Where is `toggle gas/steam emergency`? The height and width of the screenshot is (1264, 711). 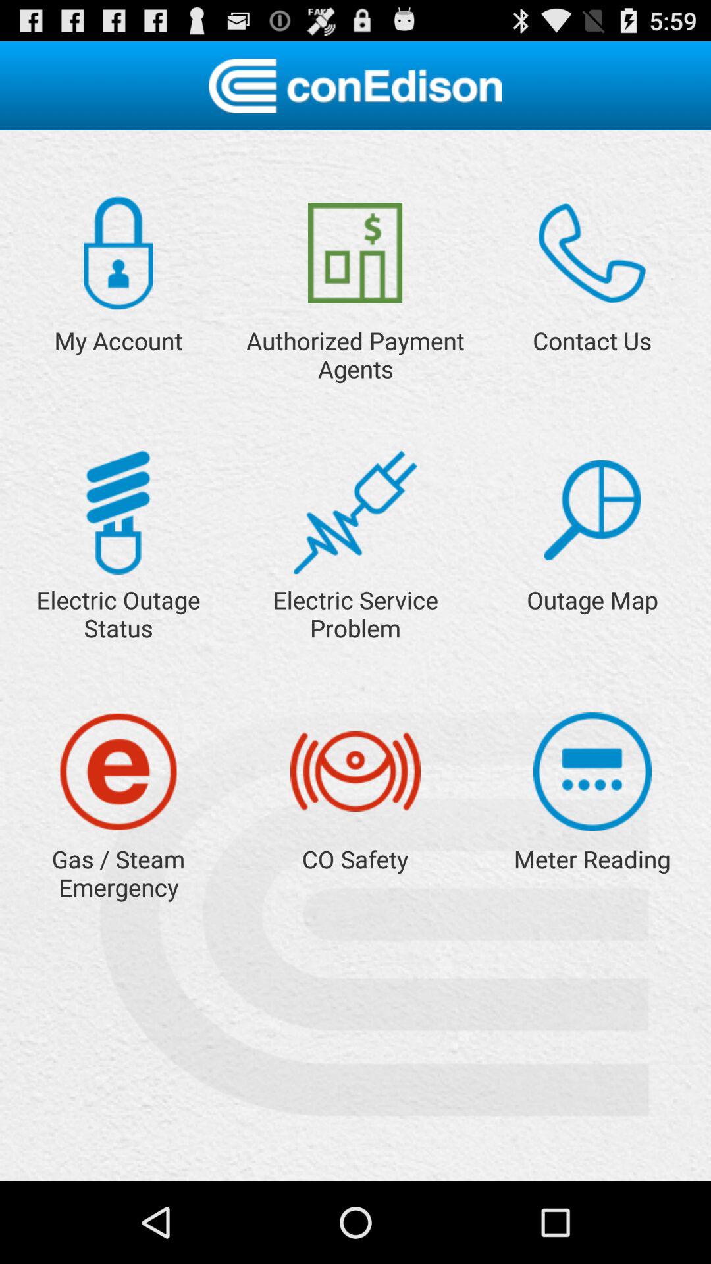
toggle gas/steam emergency is located at coordinates (118, 772).